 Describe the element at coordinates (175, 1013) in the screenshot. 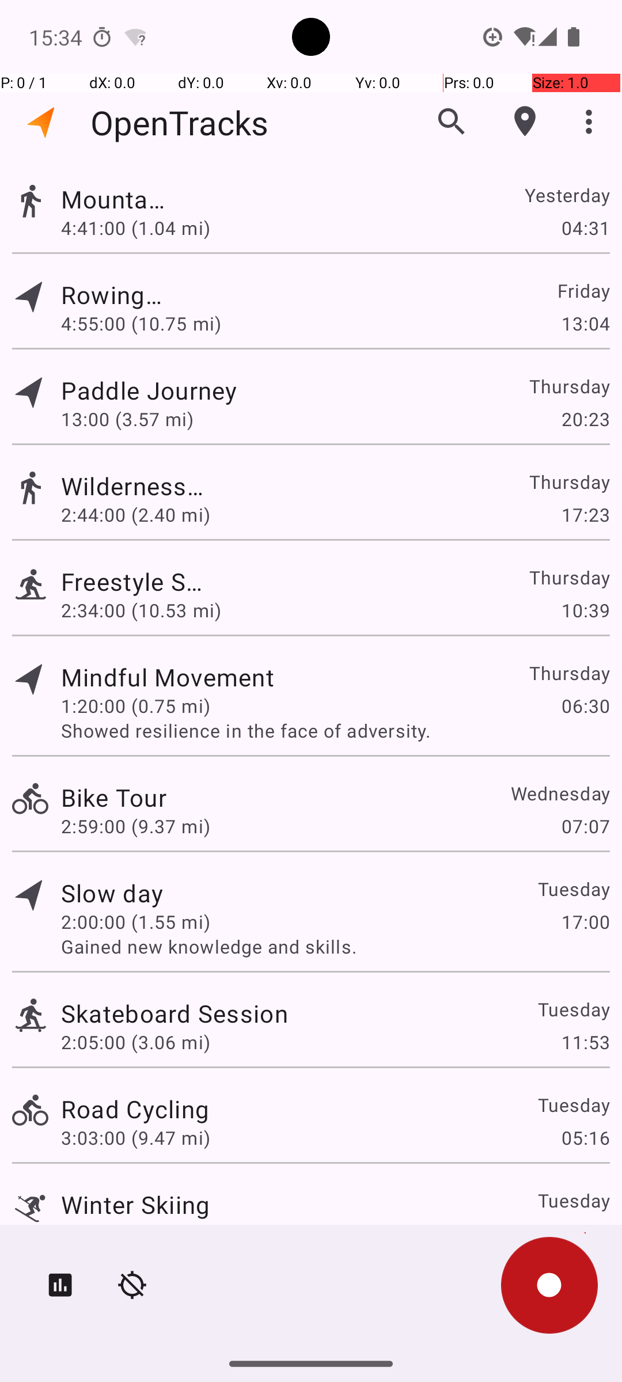

I see `Skateboard Session` at that location.